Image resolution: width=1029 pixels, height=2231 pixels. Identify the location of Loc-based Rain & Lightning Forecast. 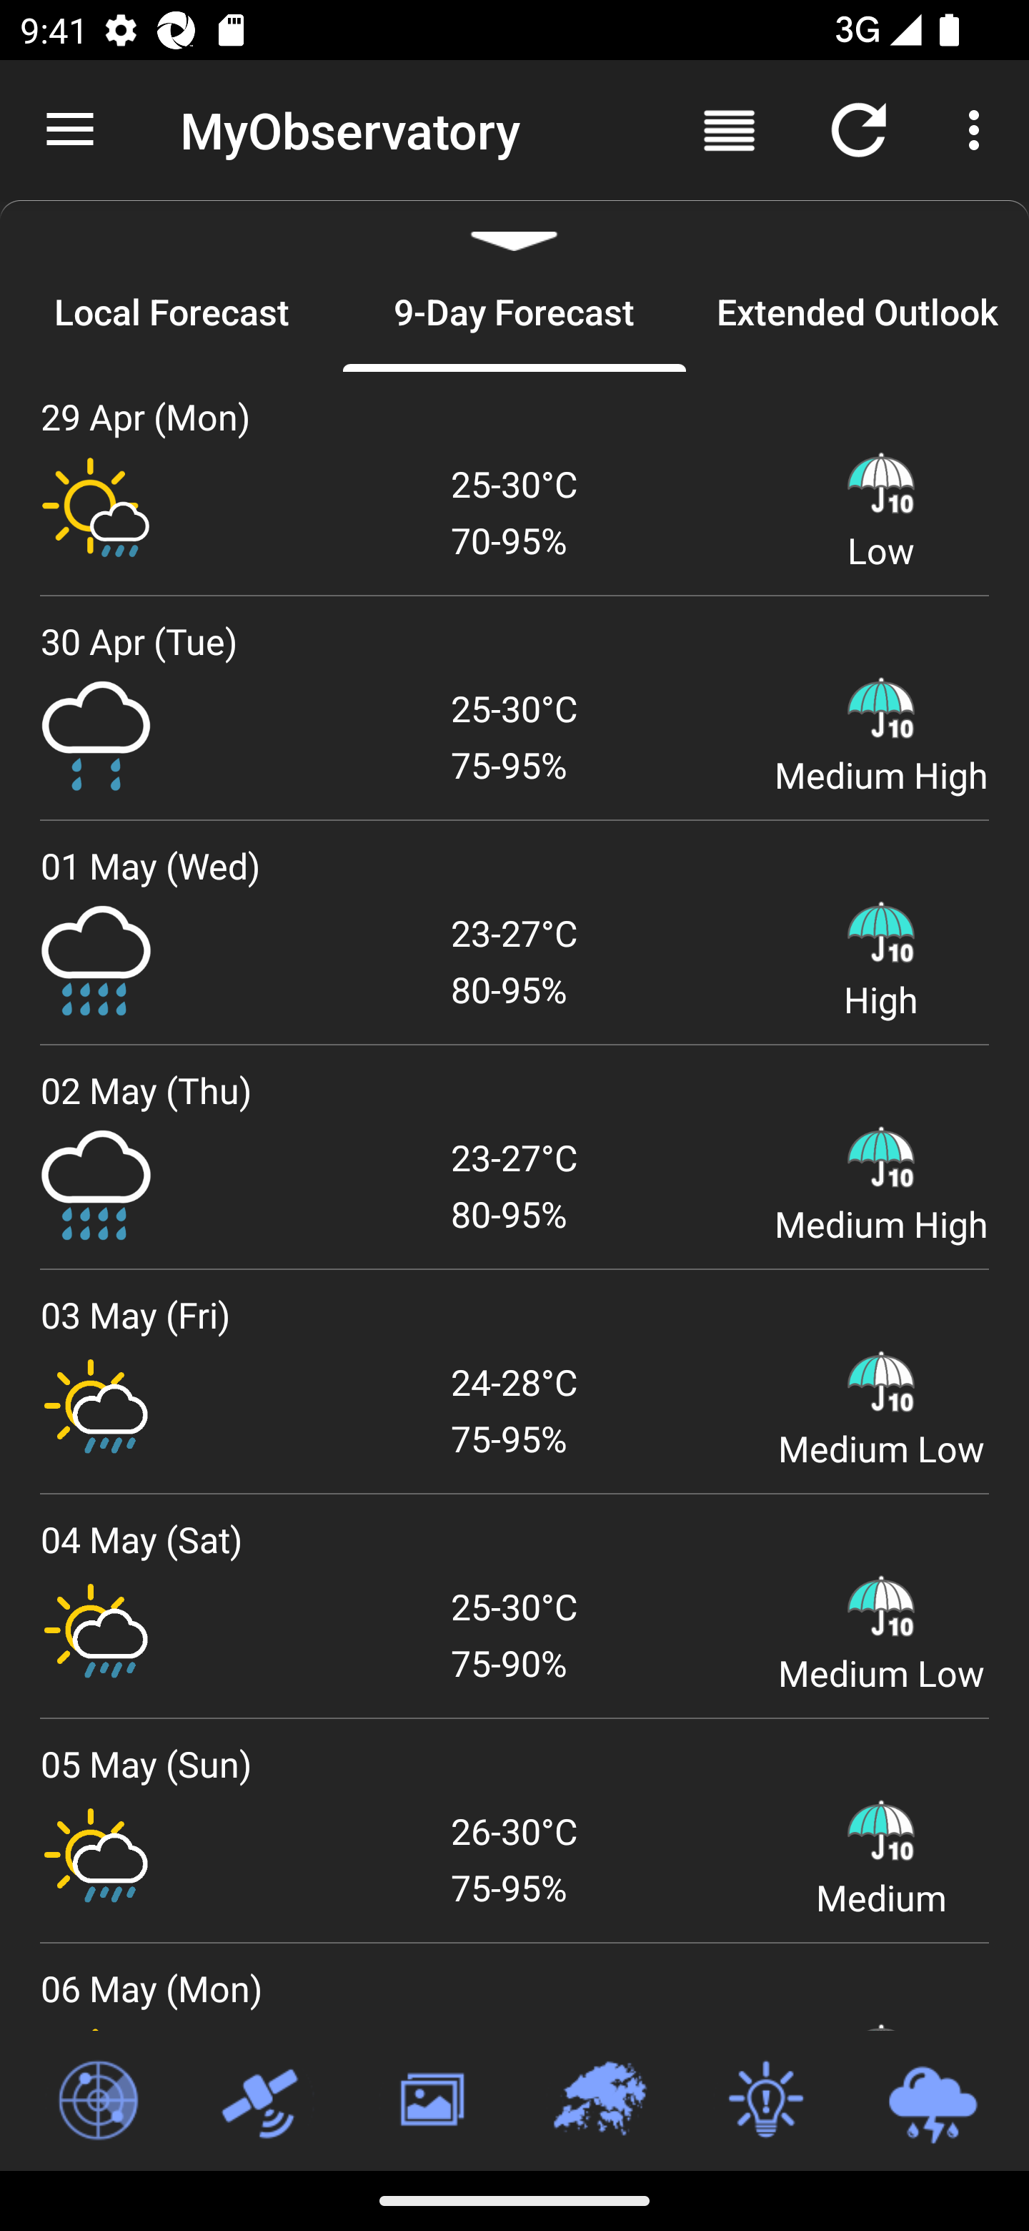
(932, 2101).